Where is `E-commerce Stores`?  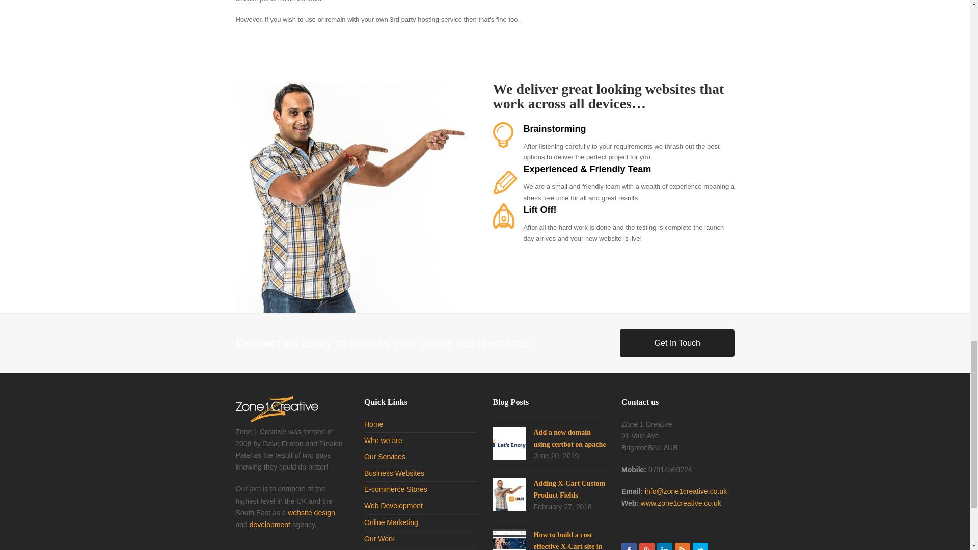 E-commerce Stores is located at coordinates (395, 489).